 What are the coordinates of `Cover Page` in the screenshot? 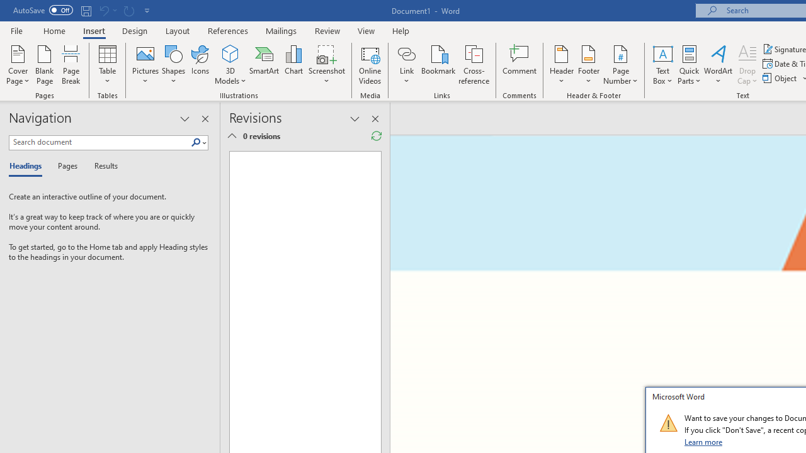 It's located at (18, 64).